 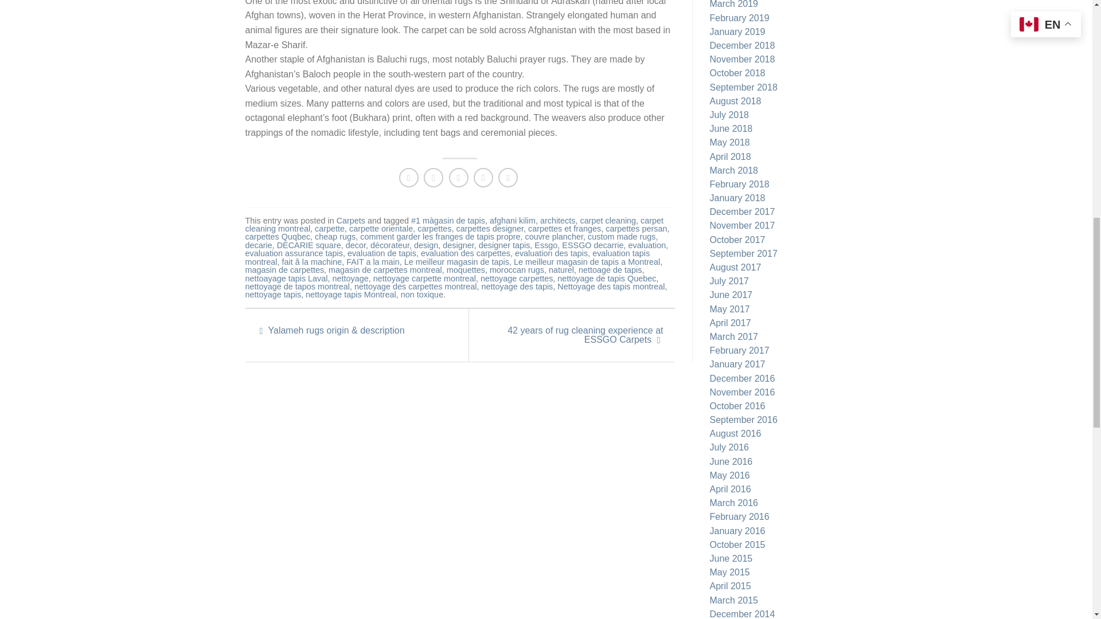 What do you see at coordinates (329, 228) in the screenshot?
I see `carpette` at bounding box center [329, 228].